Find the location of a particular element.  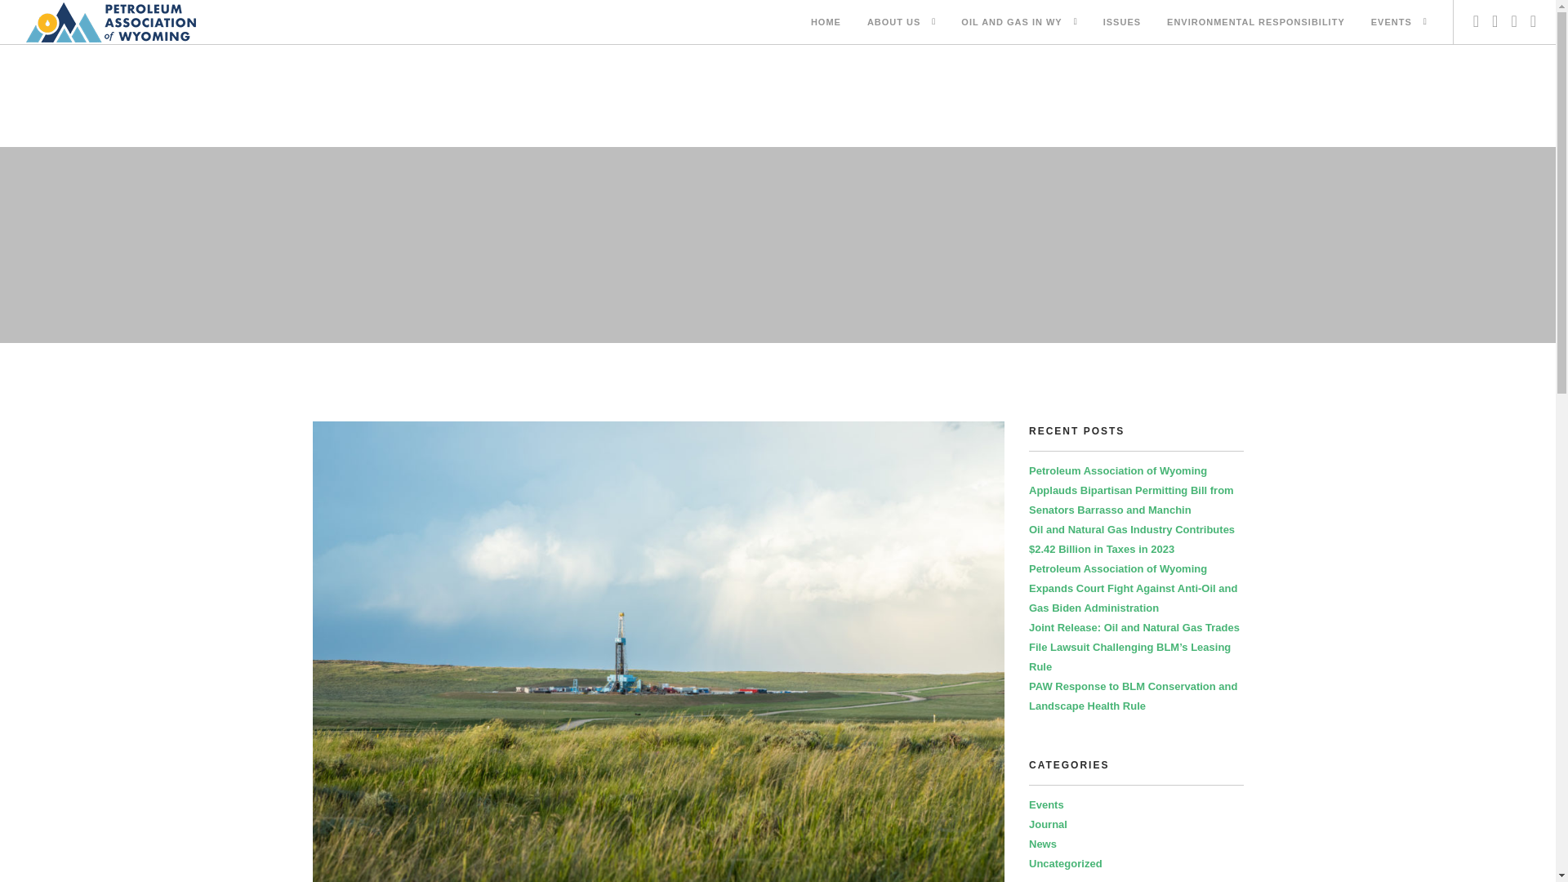

Uncategorized is located at coordinates (1065, 862).